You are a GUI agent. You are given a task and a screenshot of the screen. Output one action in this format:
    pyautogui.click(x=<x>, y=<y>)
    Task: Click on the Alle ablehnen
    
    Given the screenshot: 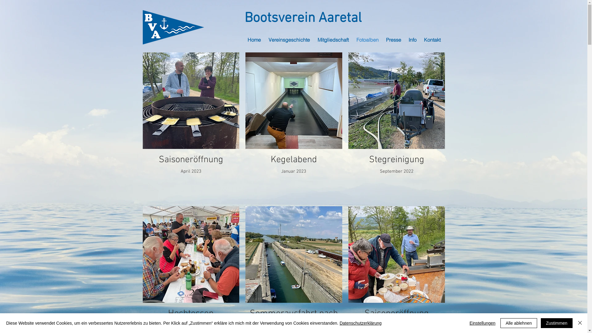 What is the action you would take?
    pyautogui.click(x=519, y=323)
    